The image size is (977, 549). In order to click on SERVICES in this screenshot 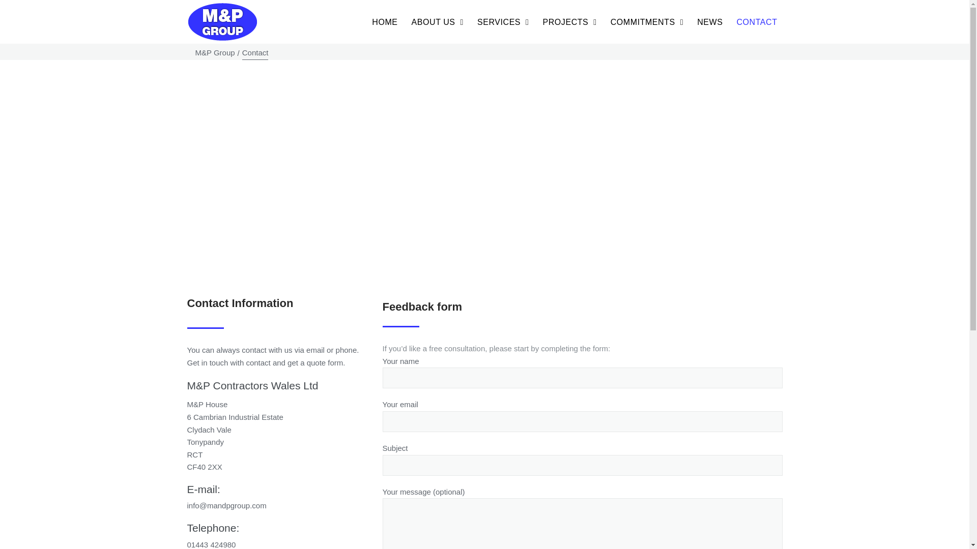, I will do `click(503, 22)`.